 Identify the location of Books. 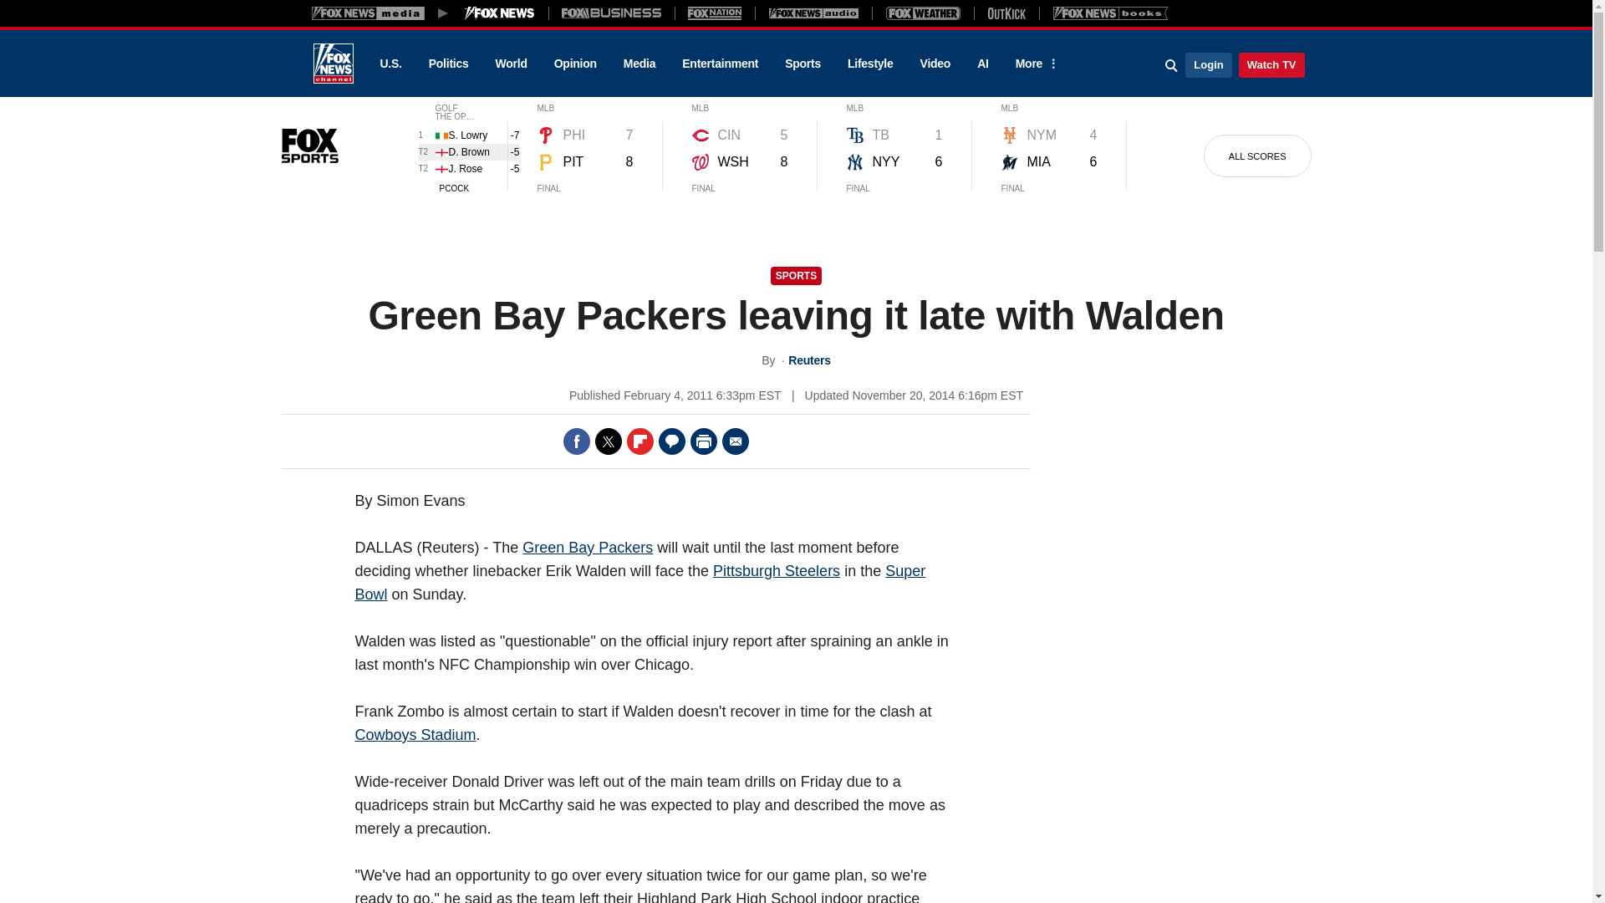
(1110, 13).